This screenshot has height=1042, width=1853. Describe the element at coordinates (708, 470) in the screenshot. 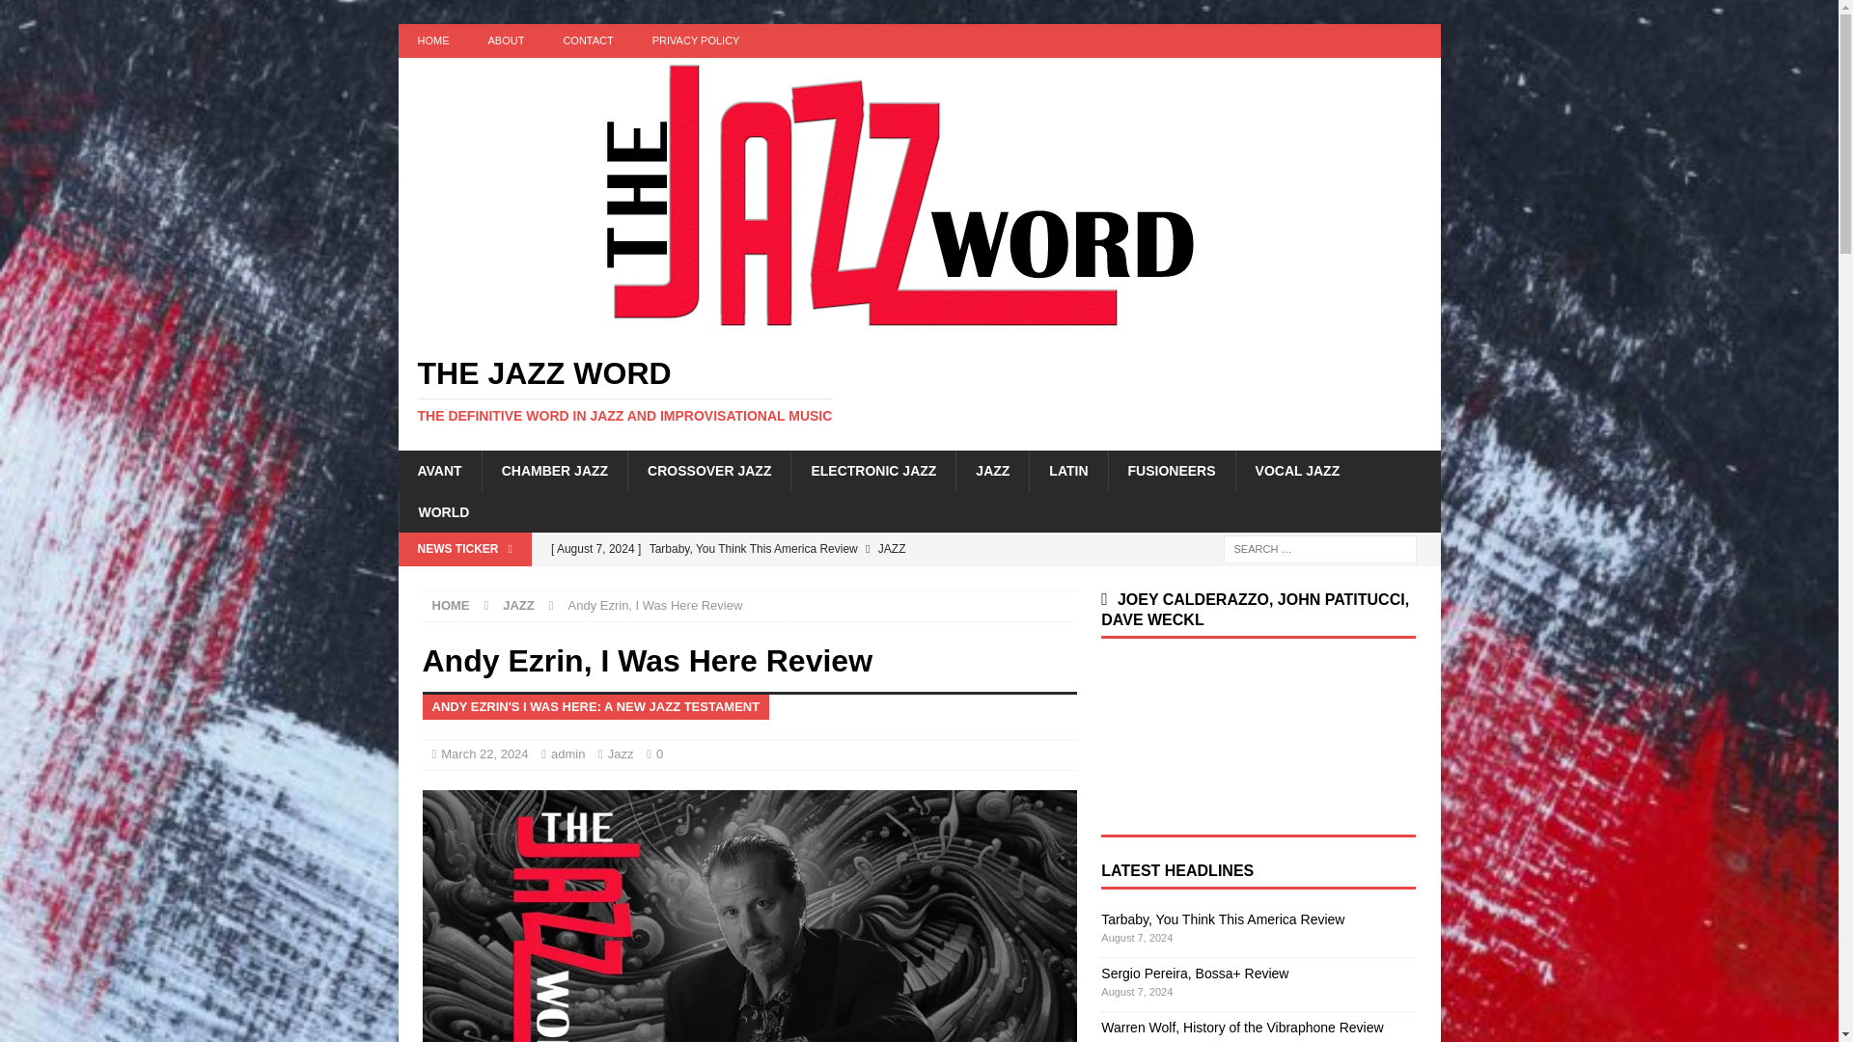

I see `CROSSOVER JAZZ` at that location.